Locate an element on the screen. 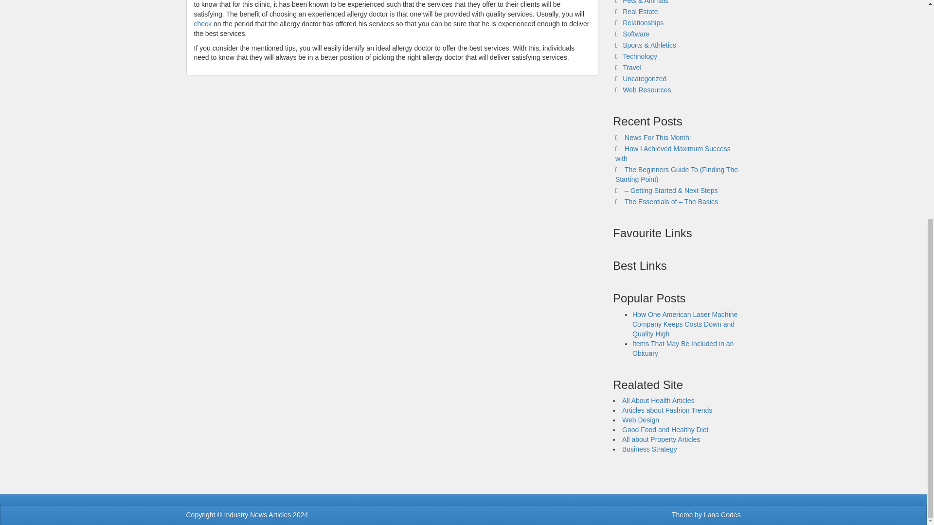 Image resolution: width=934 pixels, height=525 pixels. check is located at coordinates (202, 24).